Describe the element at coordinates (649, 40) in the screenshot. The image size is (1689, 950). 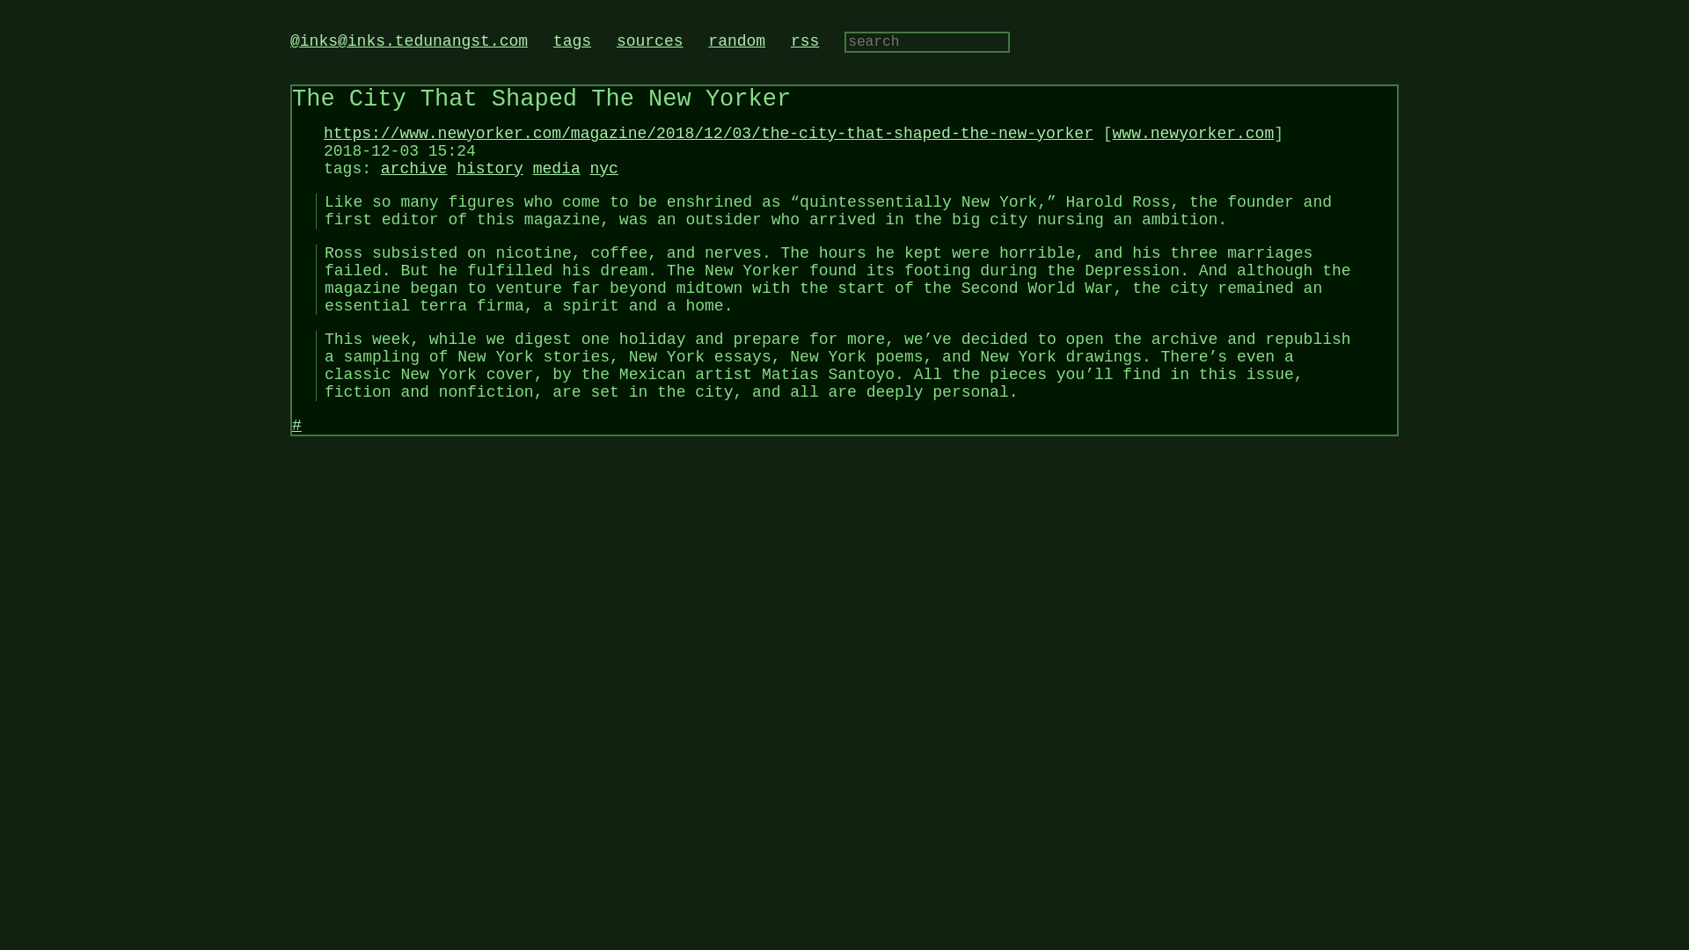
I see `sources` at that location.